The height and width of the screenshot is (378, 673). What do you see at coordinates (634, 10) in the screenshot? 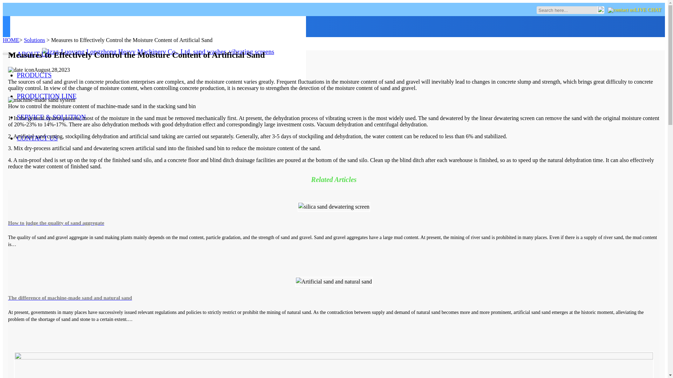
I see `LIVE CHAT` at bounding box center [634, 10].